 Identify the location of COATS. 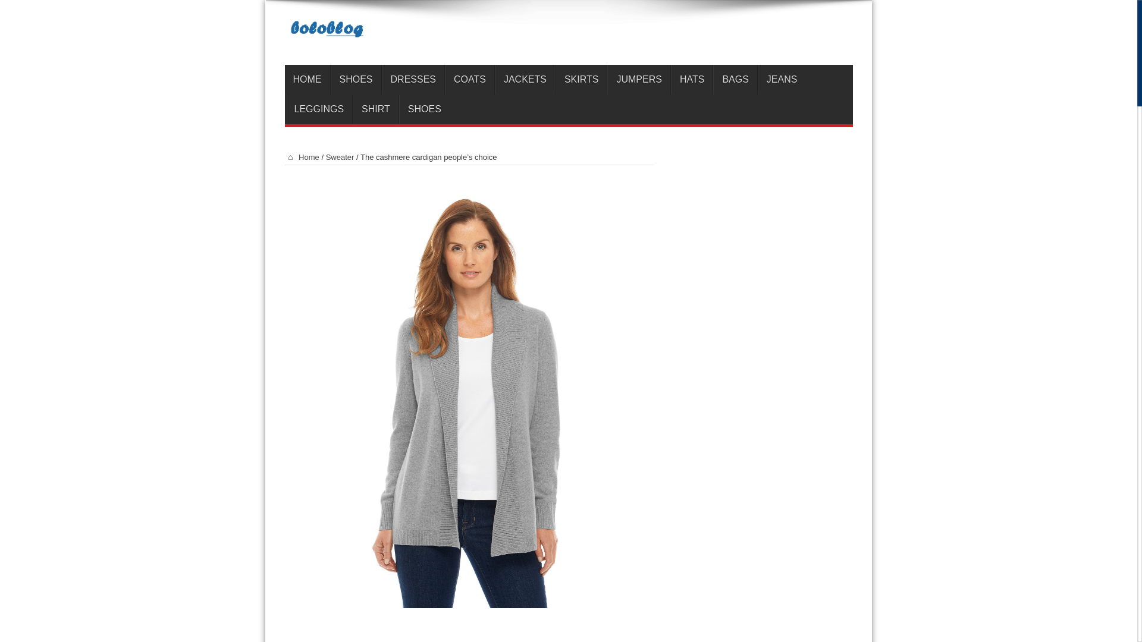
(470, 80).